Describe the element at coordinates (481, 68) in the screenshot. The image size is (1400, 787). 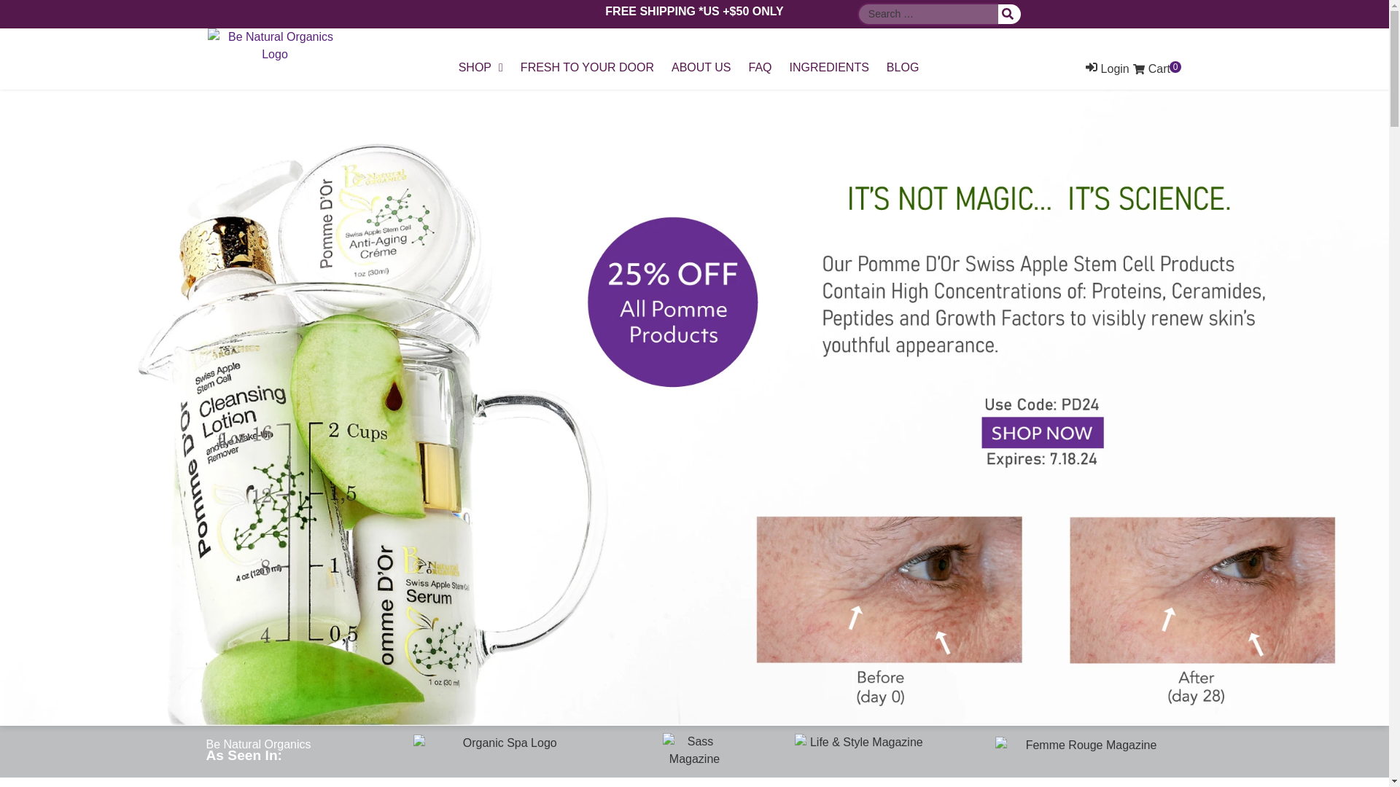
I see `SHOP` at that location.